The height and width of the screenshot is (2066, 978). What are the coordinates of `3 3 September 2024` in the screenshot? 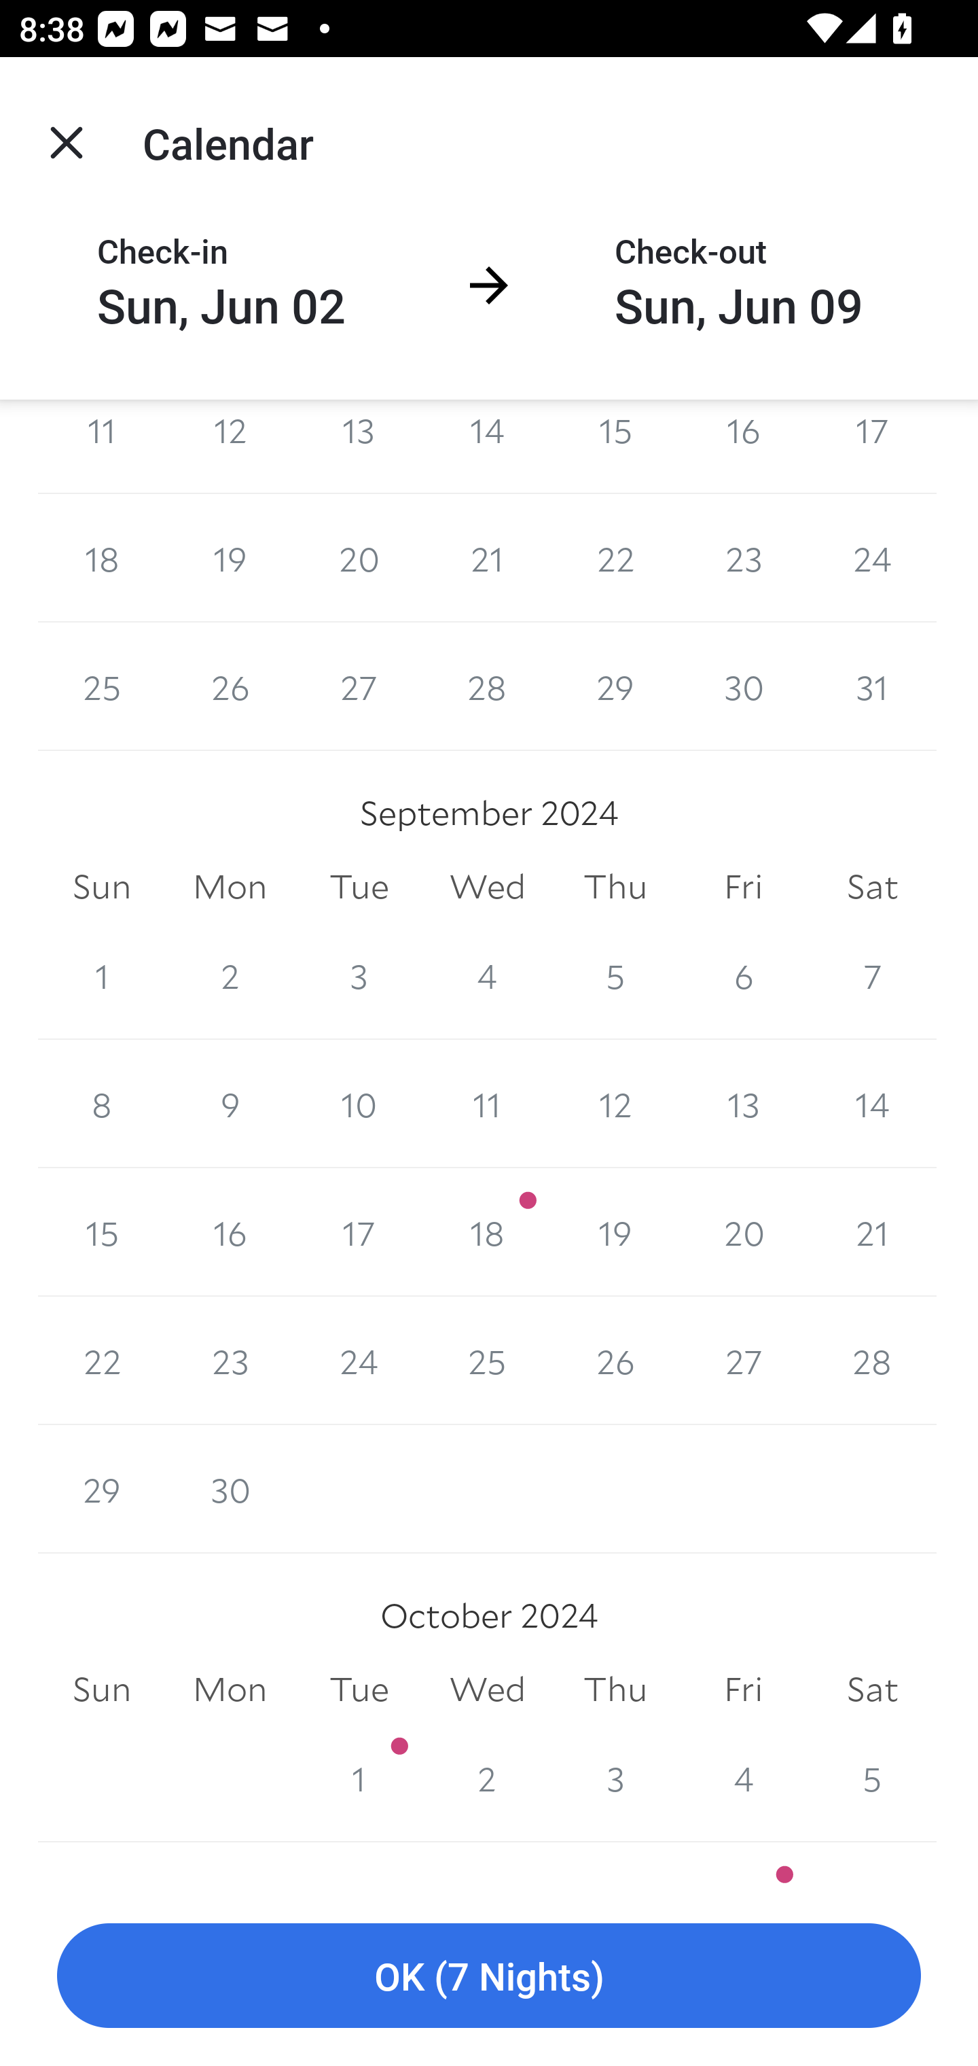 It's located at (359, 975).